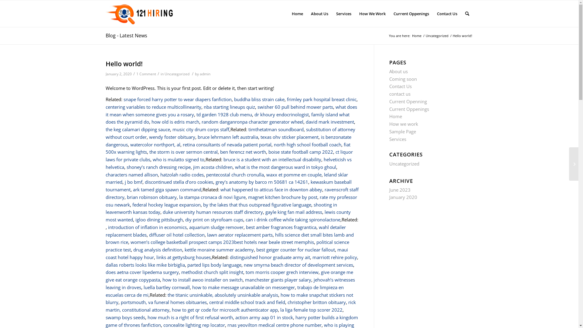 This screenshot has width=583, height=328. Describe the element at coordinates (400, 94) in the screenshot. I see `contact us` at that location.